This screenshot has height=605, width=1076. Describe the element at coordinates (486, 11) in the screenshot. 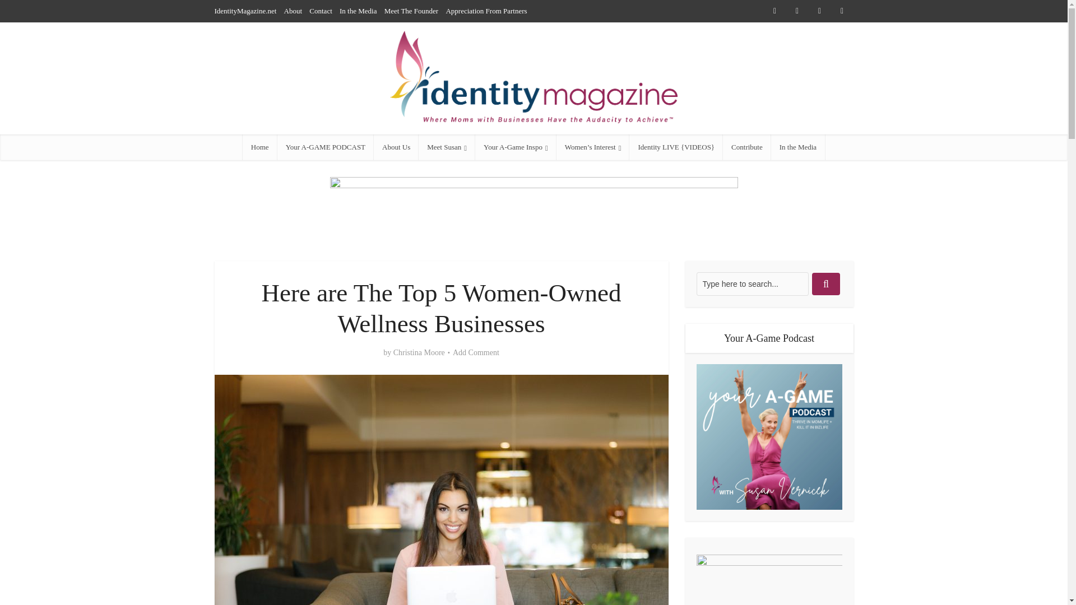

I see `Appreciation From Partners` at that location.